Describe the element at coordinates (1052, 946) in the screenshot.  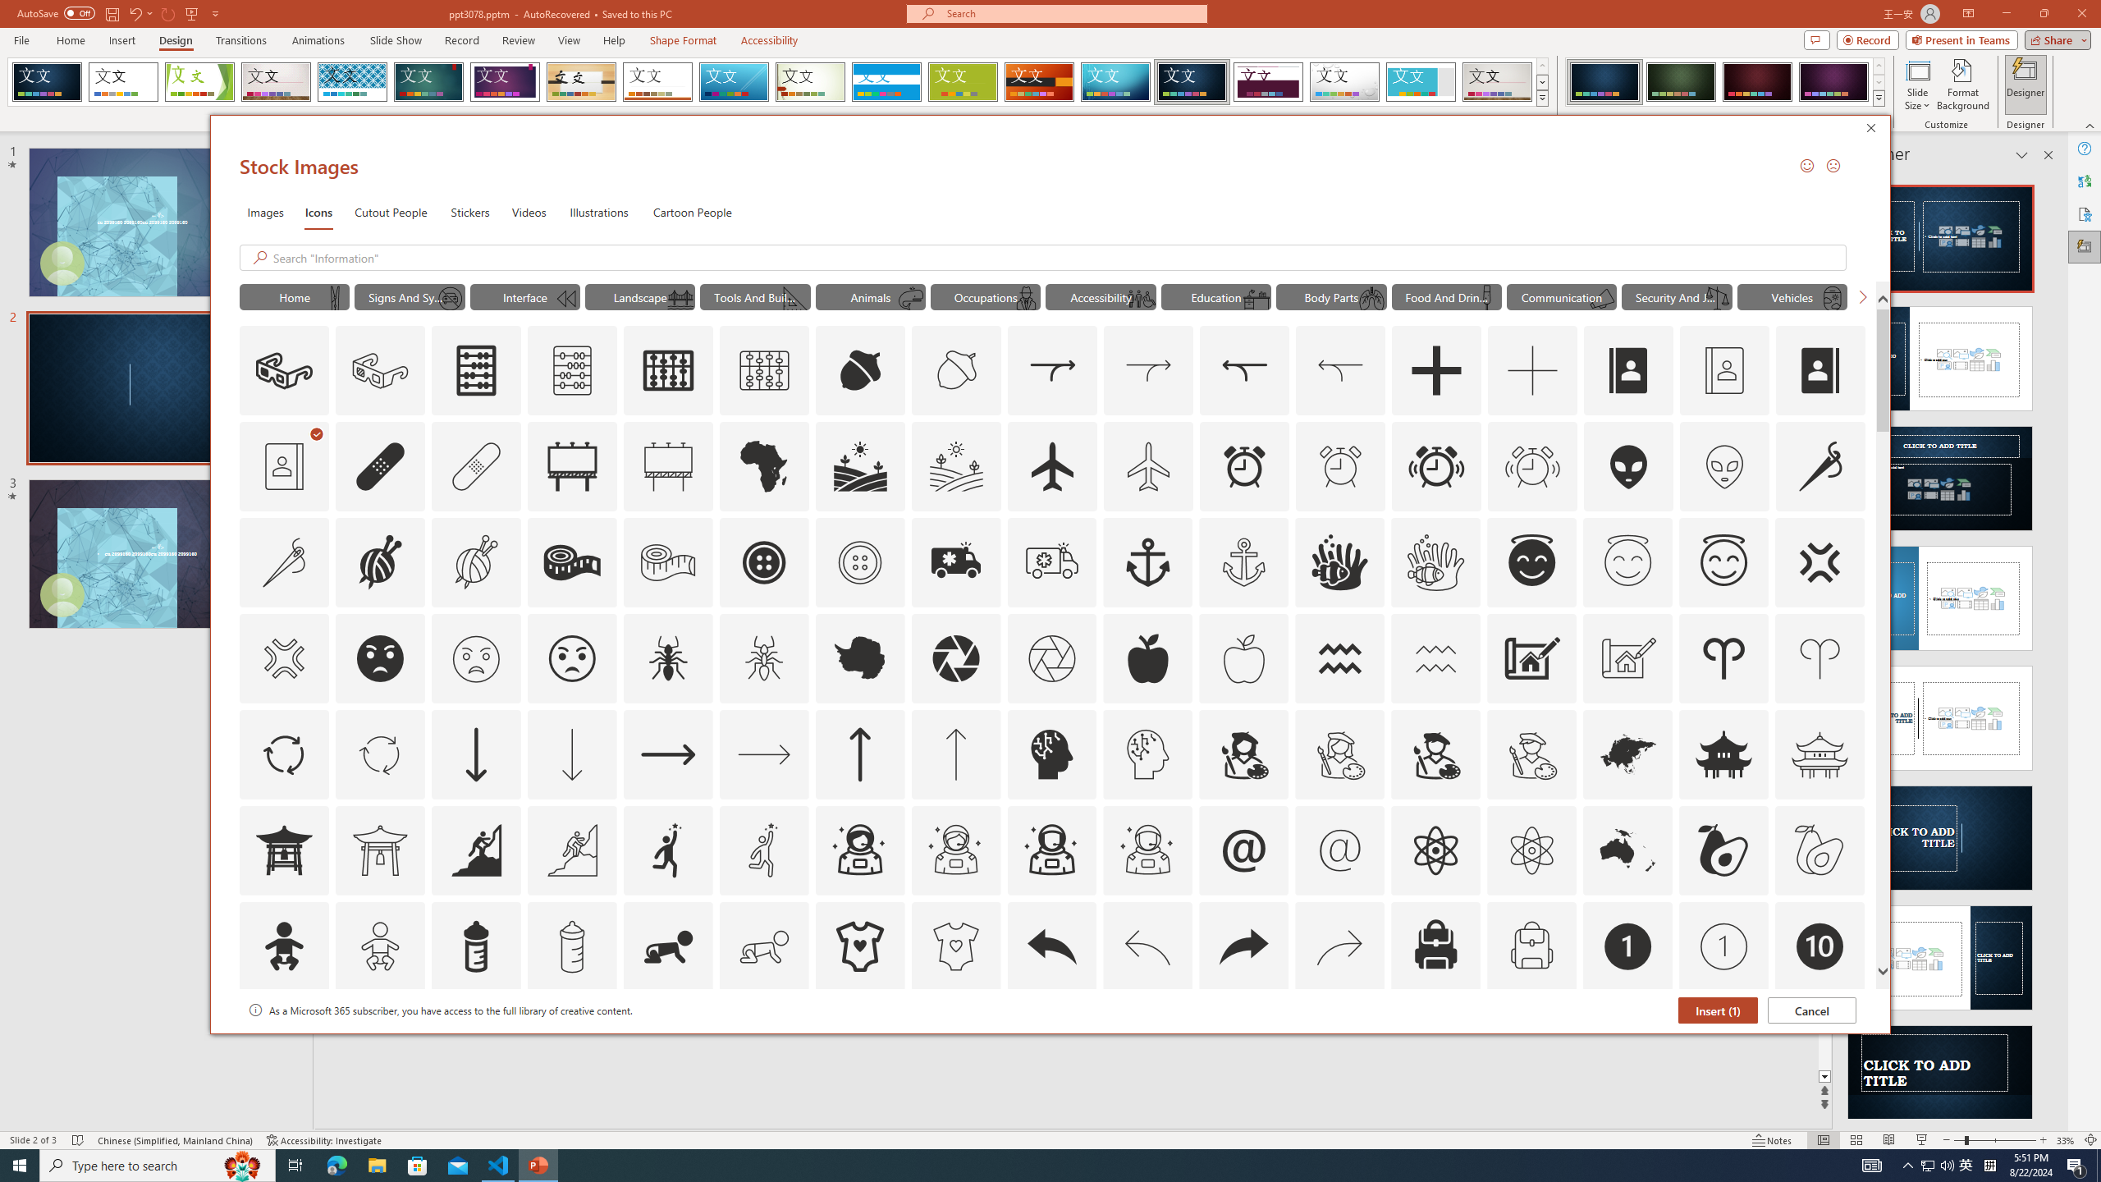
I see `AutomationID: Icons_Back_LTR` at that location.